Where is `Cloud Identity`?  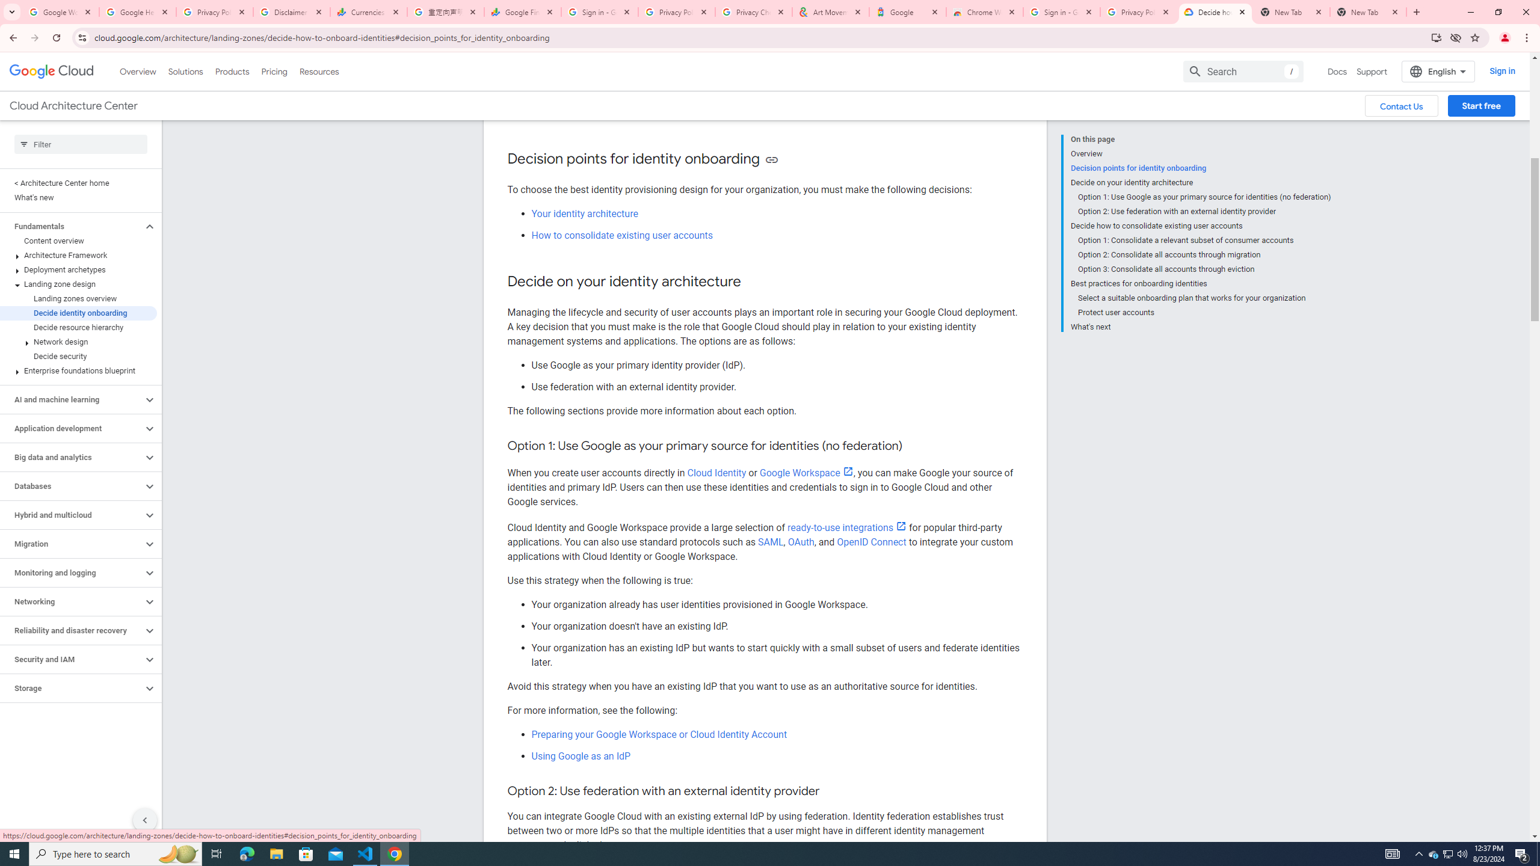 Cloud Identity is located at coordinates (716, 473).